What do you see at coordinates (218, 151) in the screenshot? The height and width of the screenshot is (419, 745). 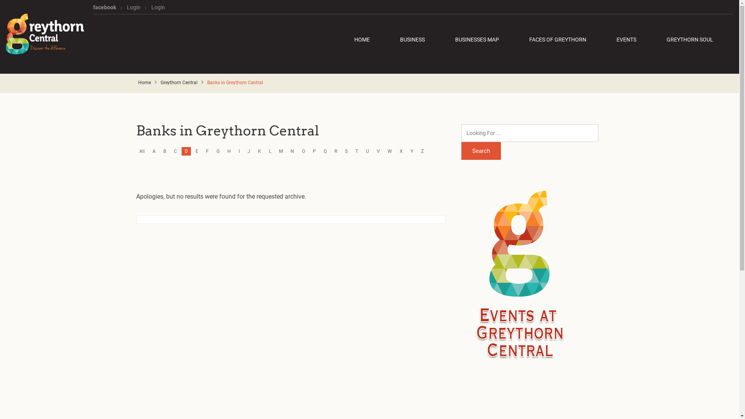 I see `G` at bounding box center [218, 151].